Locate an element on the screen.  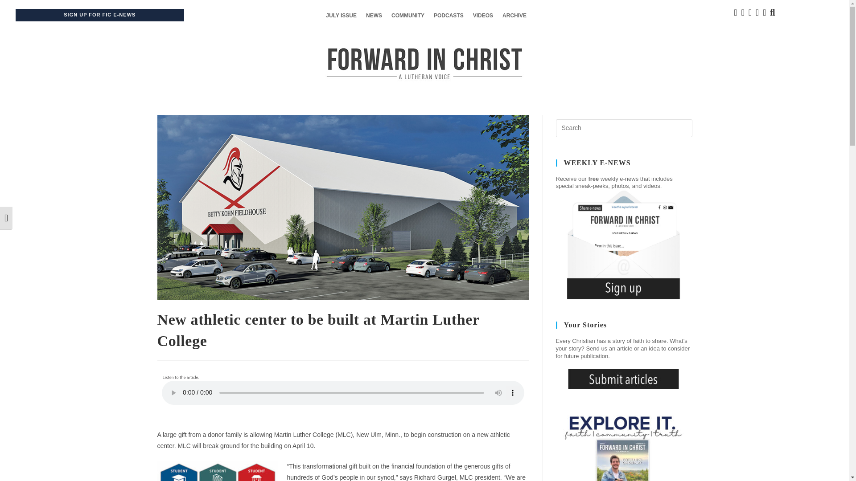
Toggle Font size is located at coordinates (6, 218).